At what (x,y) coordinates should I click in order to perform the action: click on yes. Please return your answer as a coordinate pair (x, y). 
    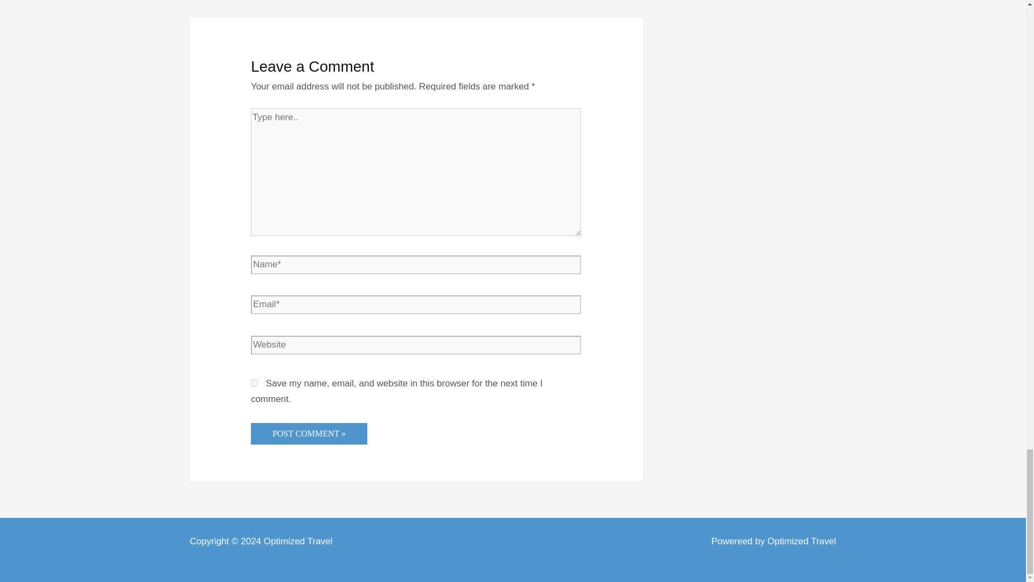
    Looking at the image, I should click on (254, 383).